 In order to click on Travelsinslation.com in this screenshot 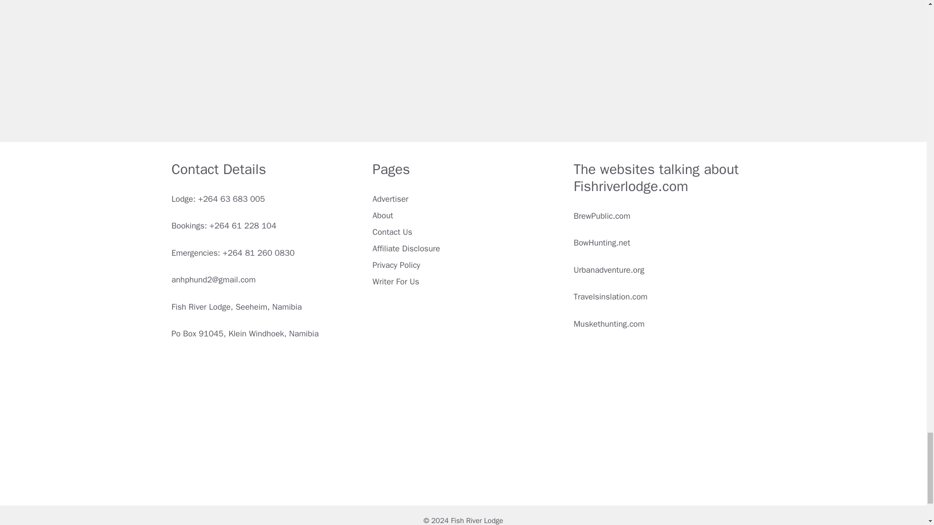, I will do `click(610, 297)`.